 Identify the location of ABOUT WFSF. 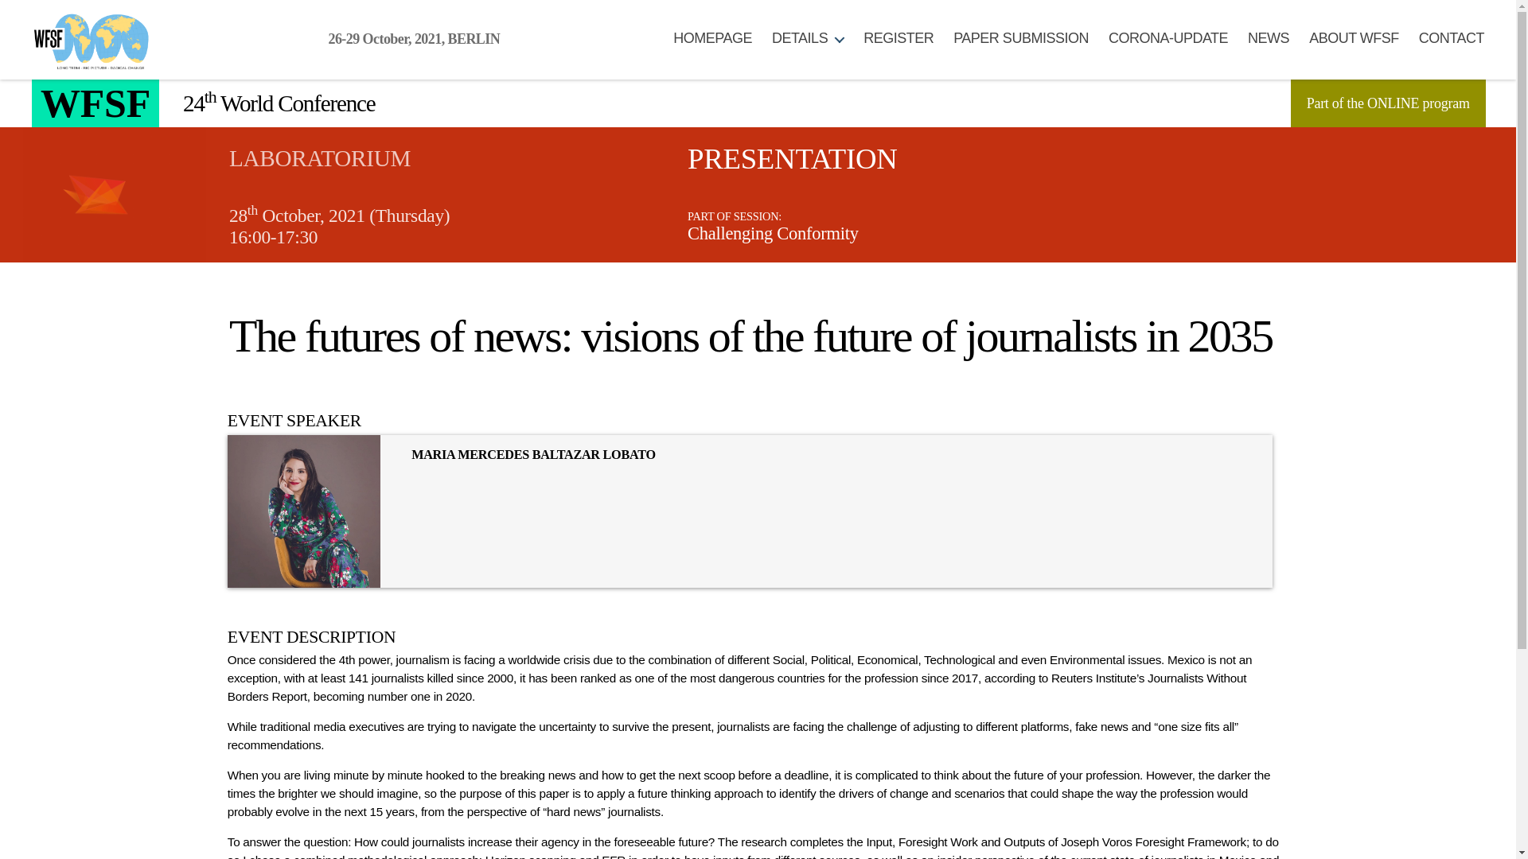
(1355, 38).